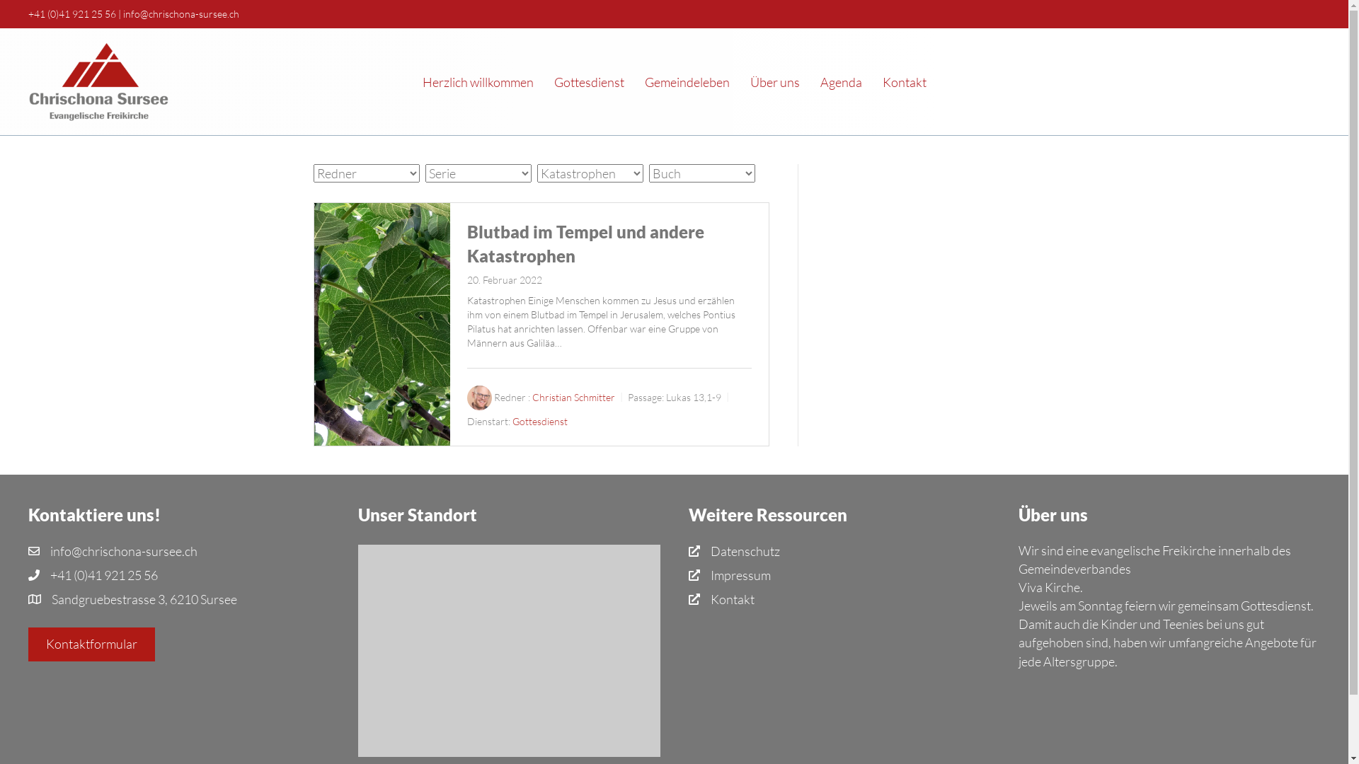 The width and height of the screenshot is (1359, 764). What do you see at coordinates (841, 82) in the screenshot?
I see `Agenda` at bounding box center [841, 82].